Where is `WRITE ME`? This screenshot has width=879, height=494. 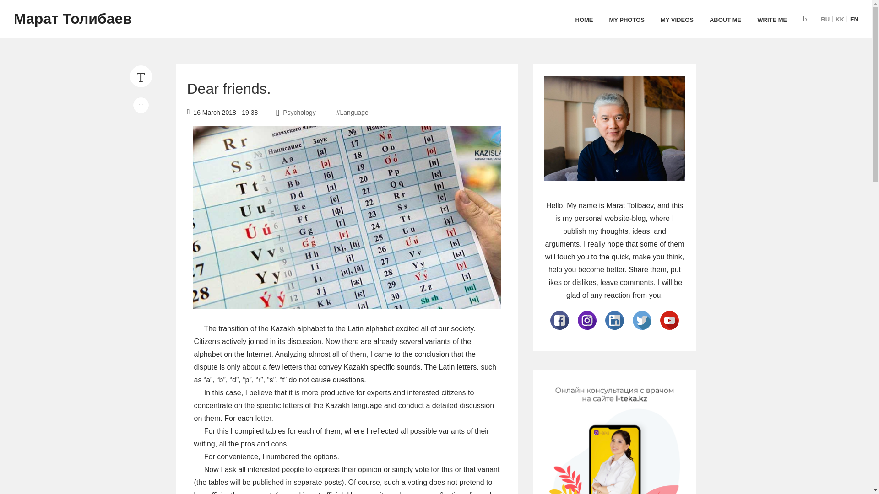
WRITE ME is located at coordinates (772, 20).